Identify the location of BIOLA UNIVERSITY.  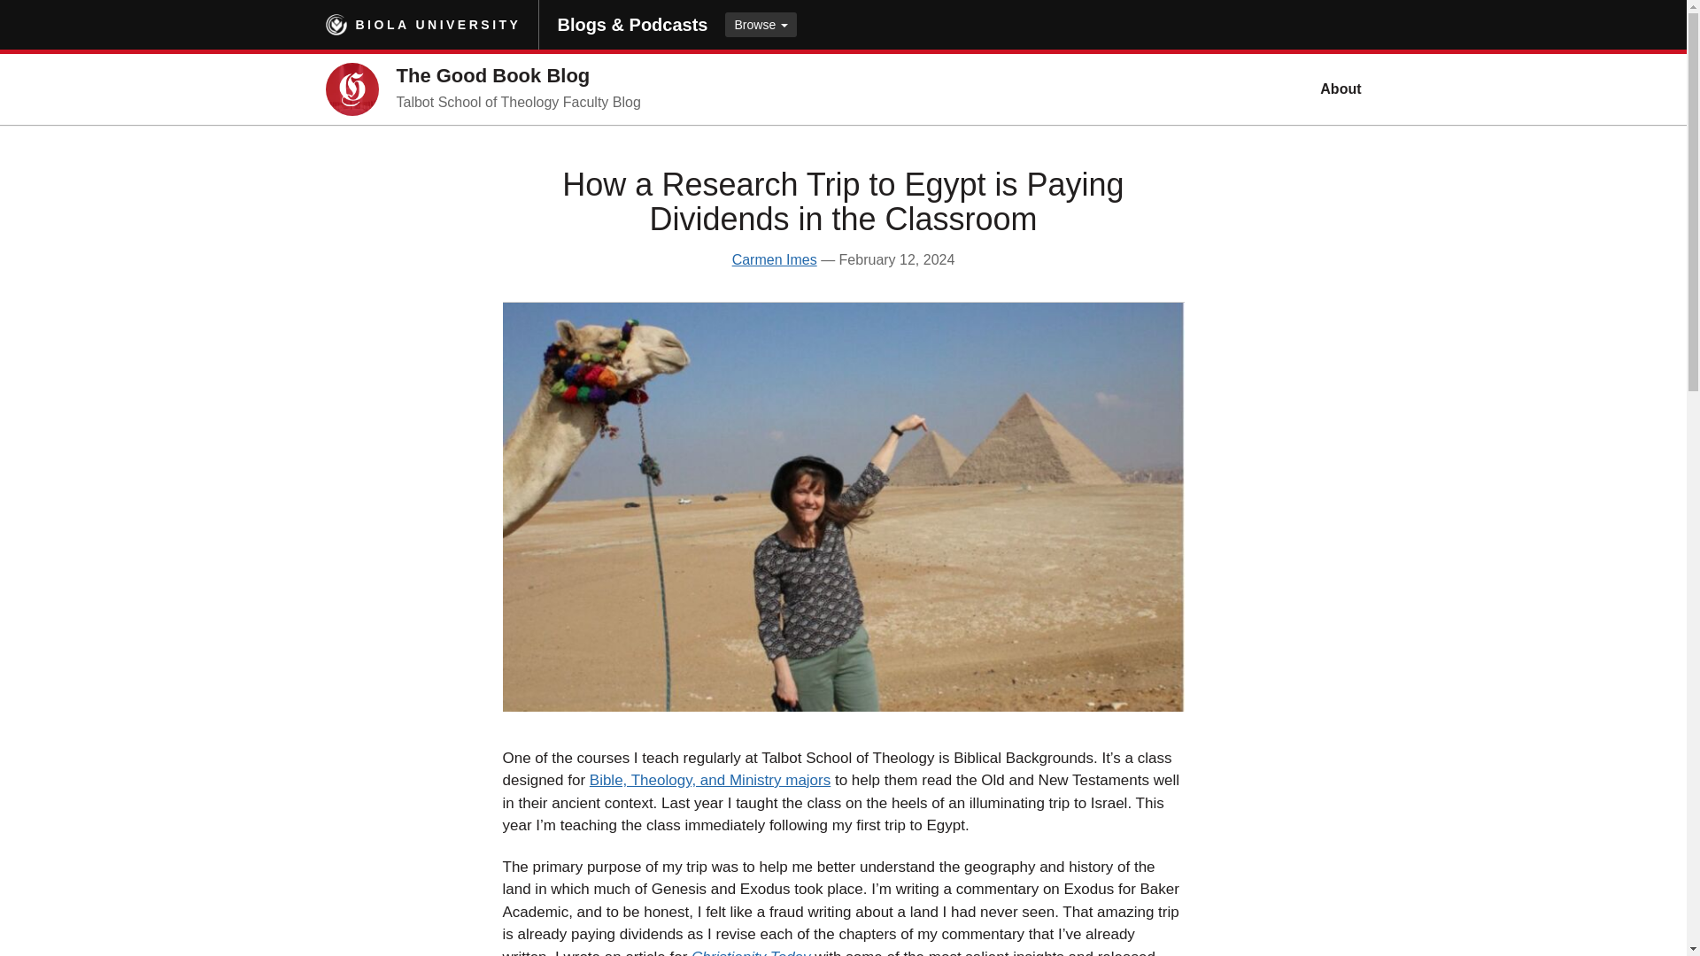
(438, 25).